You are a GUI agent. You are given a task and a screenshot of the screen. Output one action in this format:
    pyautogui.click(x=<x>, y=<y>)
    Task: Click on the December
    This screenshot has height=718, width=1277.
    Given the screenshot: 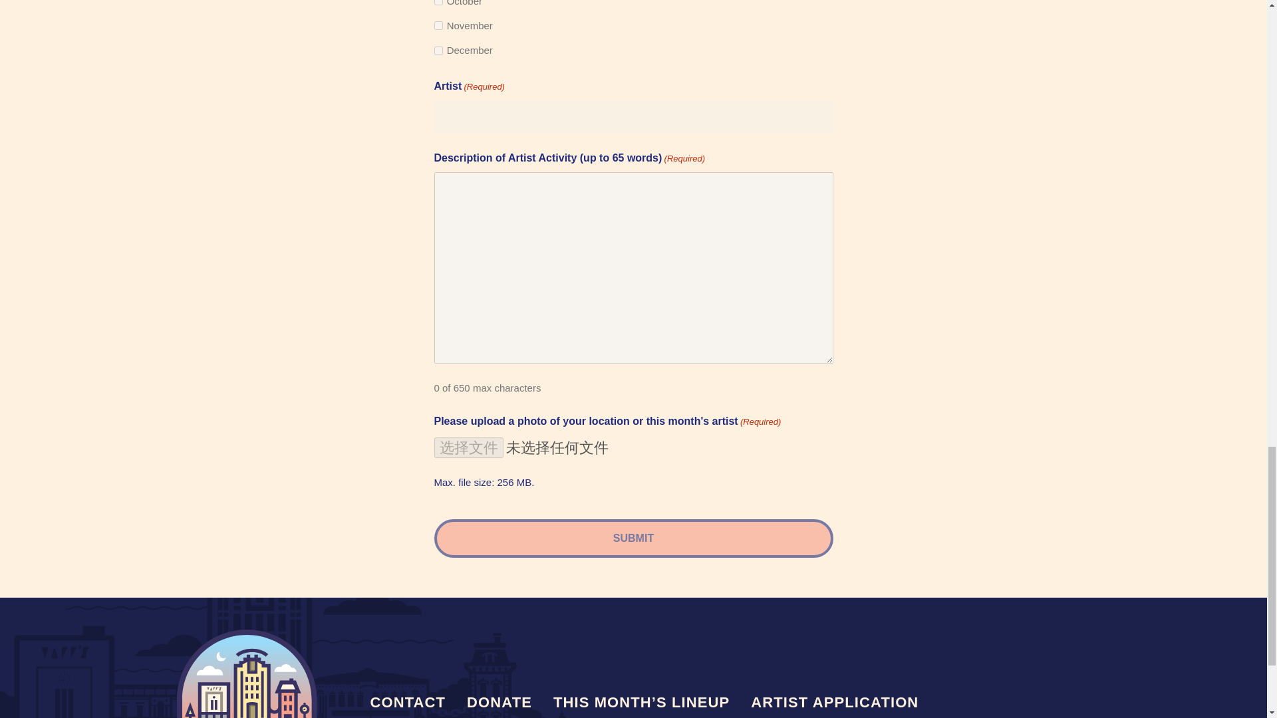 What is the action you would take?
    pyautogui.click(x=438, y=51)
    